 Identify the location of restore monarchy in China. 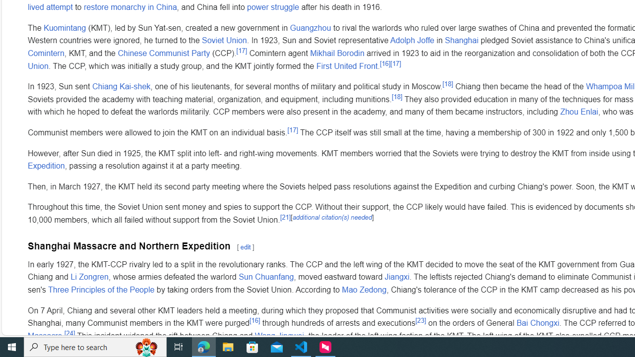
(130, 7).